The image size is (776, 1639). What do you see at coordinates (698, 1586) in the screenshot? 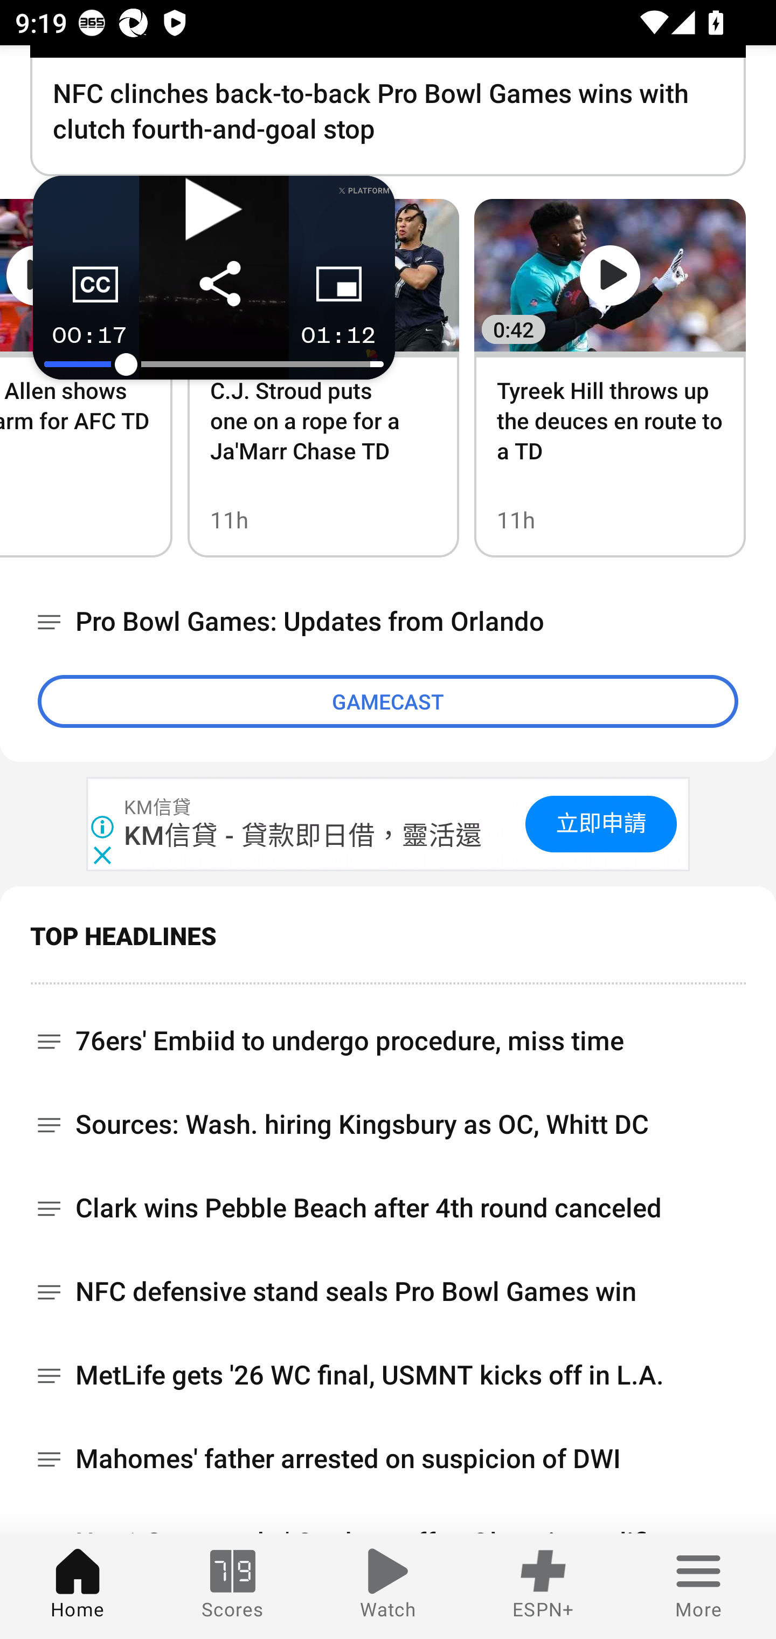
I see `More` at bounding box center [698, 1586].